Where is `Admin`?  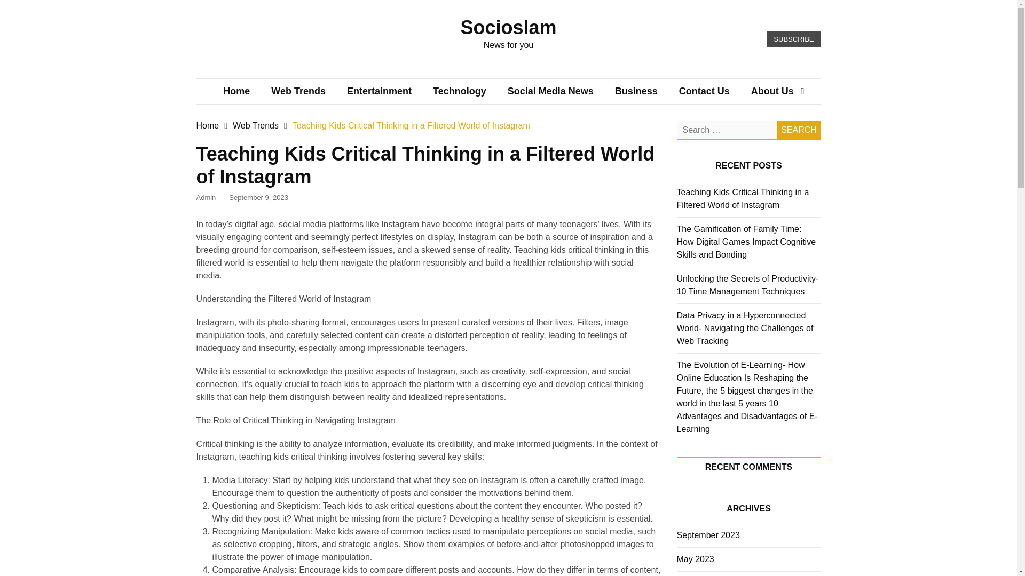 Admin is located at coordinates (206, 197).